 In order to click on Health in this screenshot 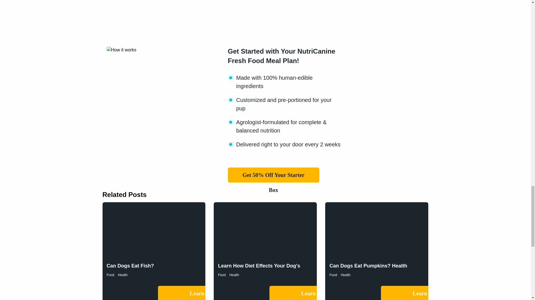, I will do `click(234, 275)`.